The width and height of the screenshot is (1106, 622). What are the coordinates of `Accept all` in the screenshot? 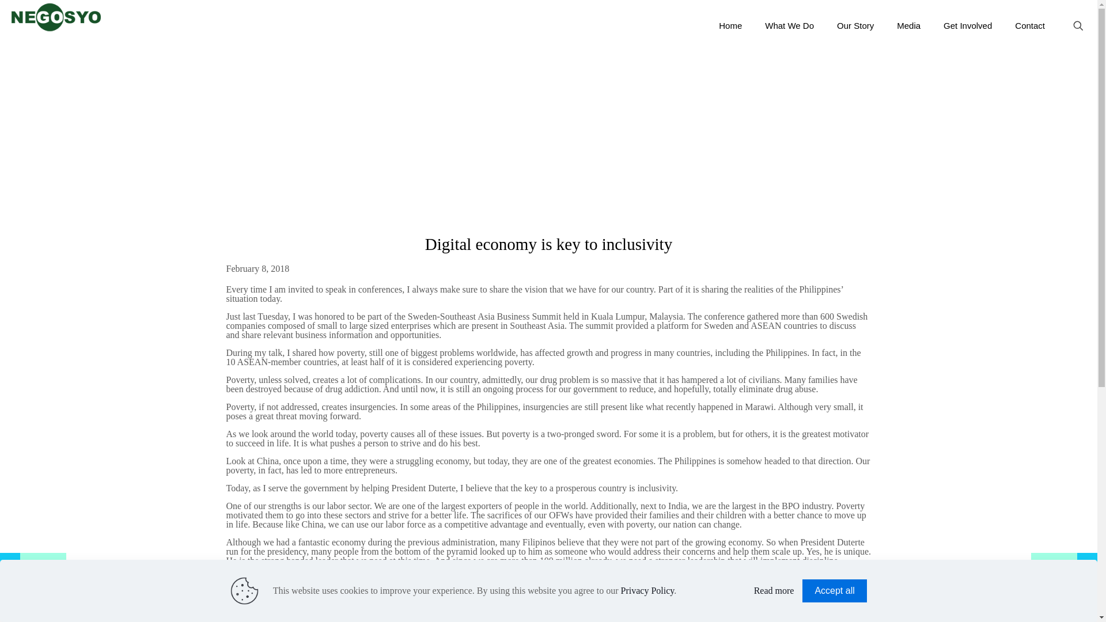 It's located at (834, 591).